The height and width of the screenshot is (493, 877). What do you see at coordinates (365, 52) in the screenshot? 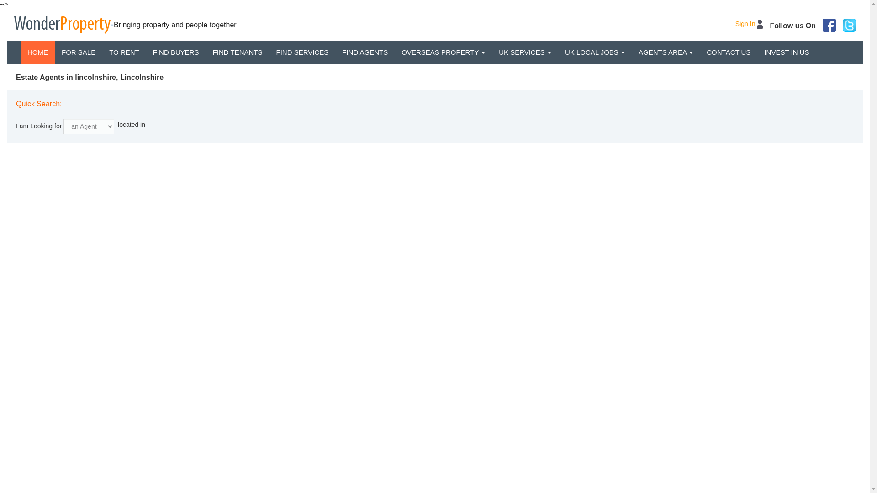
I see `FIND AGENTS` at bounding box center [365, 52].